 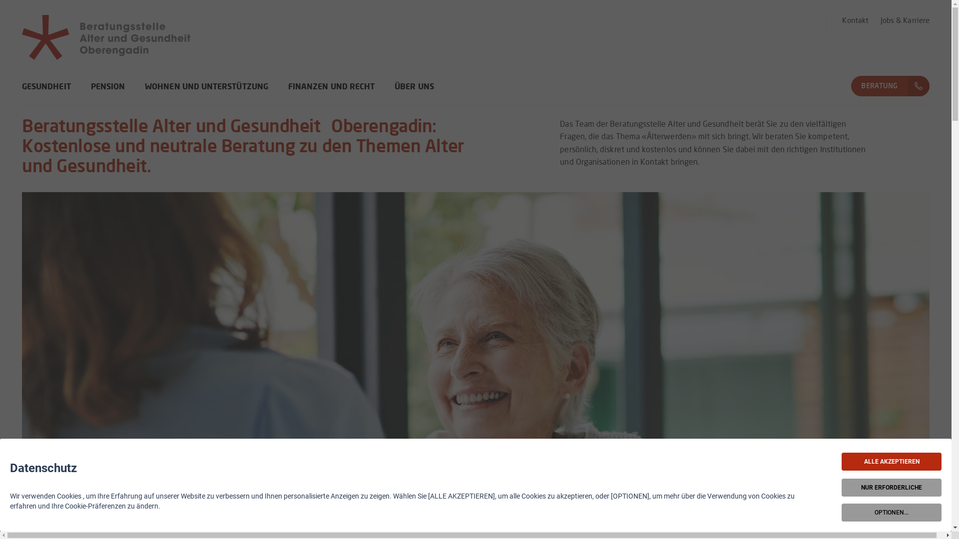 I want to click on Jobs & Karriere, so click(x=905, y=21).